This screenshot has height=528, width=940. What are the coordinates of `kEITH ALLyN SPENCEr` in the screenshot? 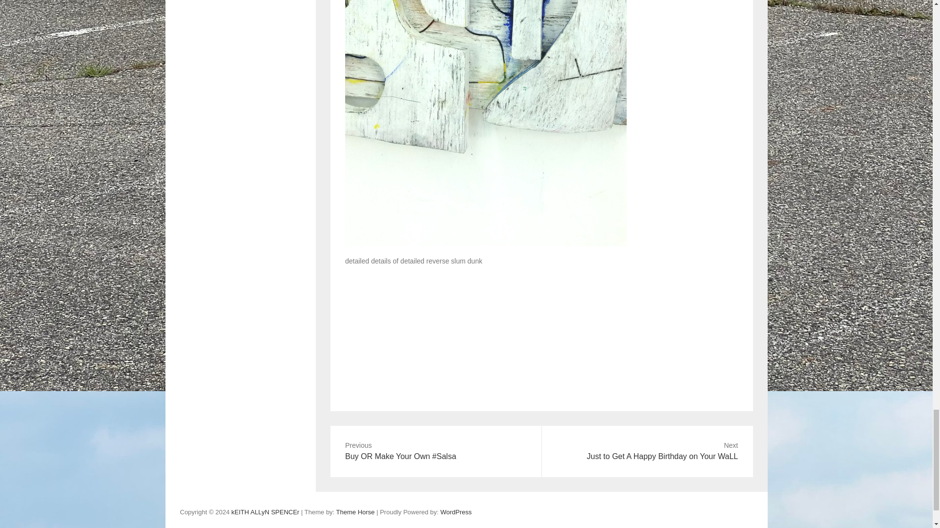 It's located at (647, 451).